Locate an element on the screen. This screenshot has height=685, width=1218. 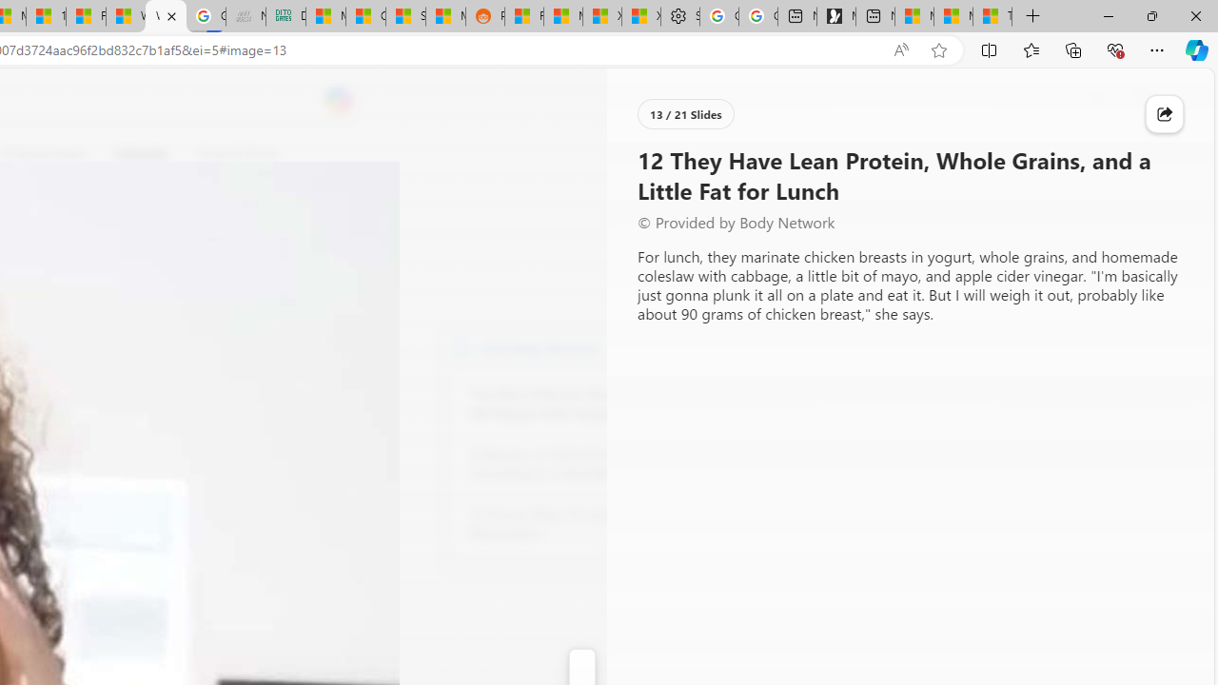
Go to publisher's site is located at coordinates (171, 245).